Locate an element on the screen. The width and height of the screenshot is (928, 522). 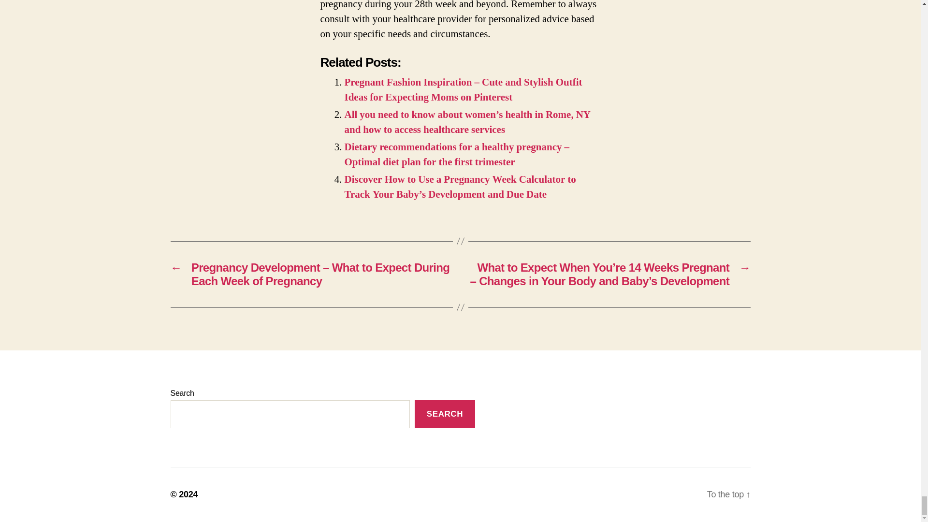
SEARCH is located at coordinates (445, 414).